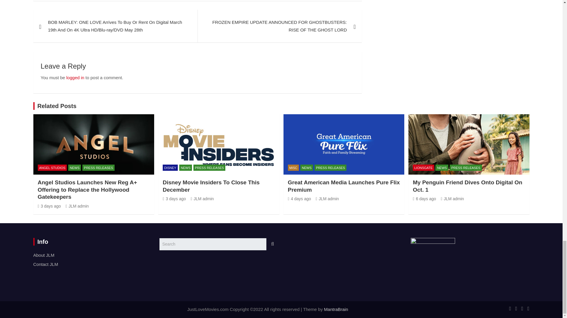 The width and height of the screenshot is (567, 318). I want to click on 3 days ago, so click(174, 198).